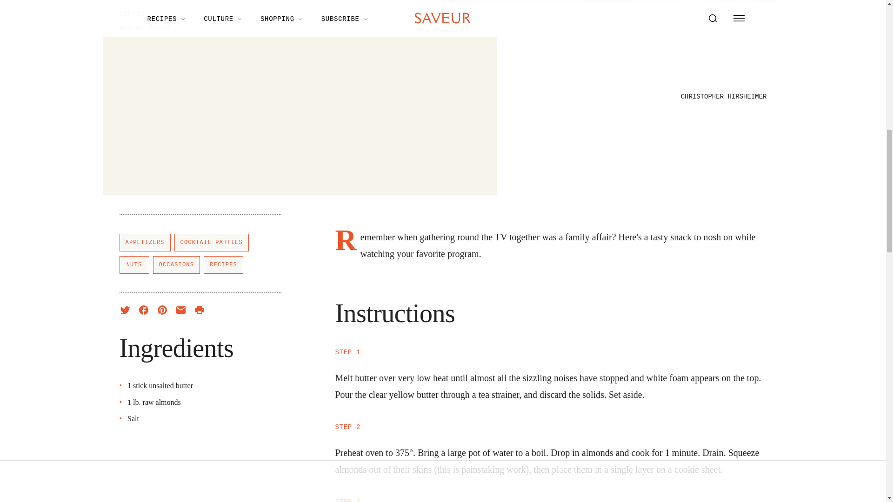 This screenshot has width=893, height=502. What do you see at coordinates (176, 264) in the screenshot?
I see `OCCASIONS` at bounding box center [176, 264].